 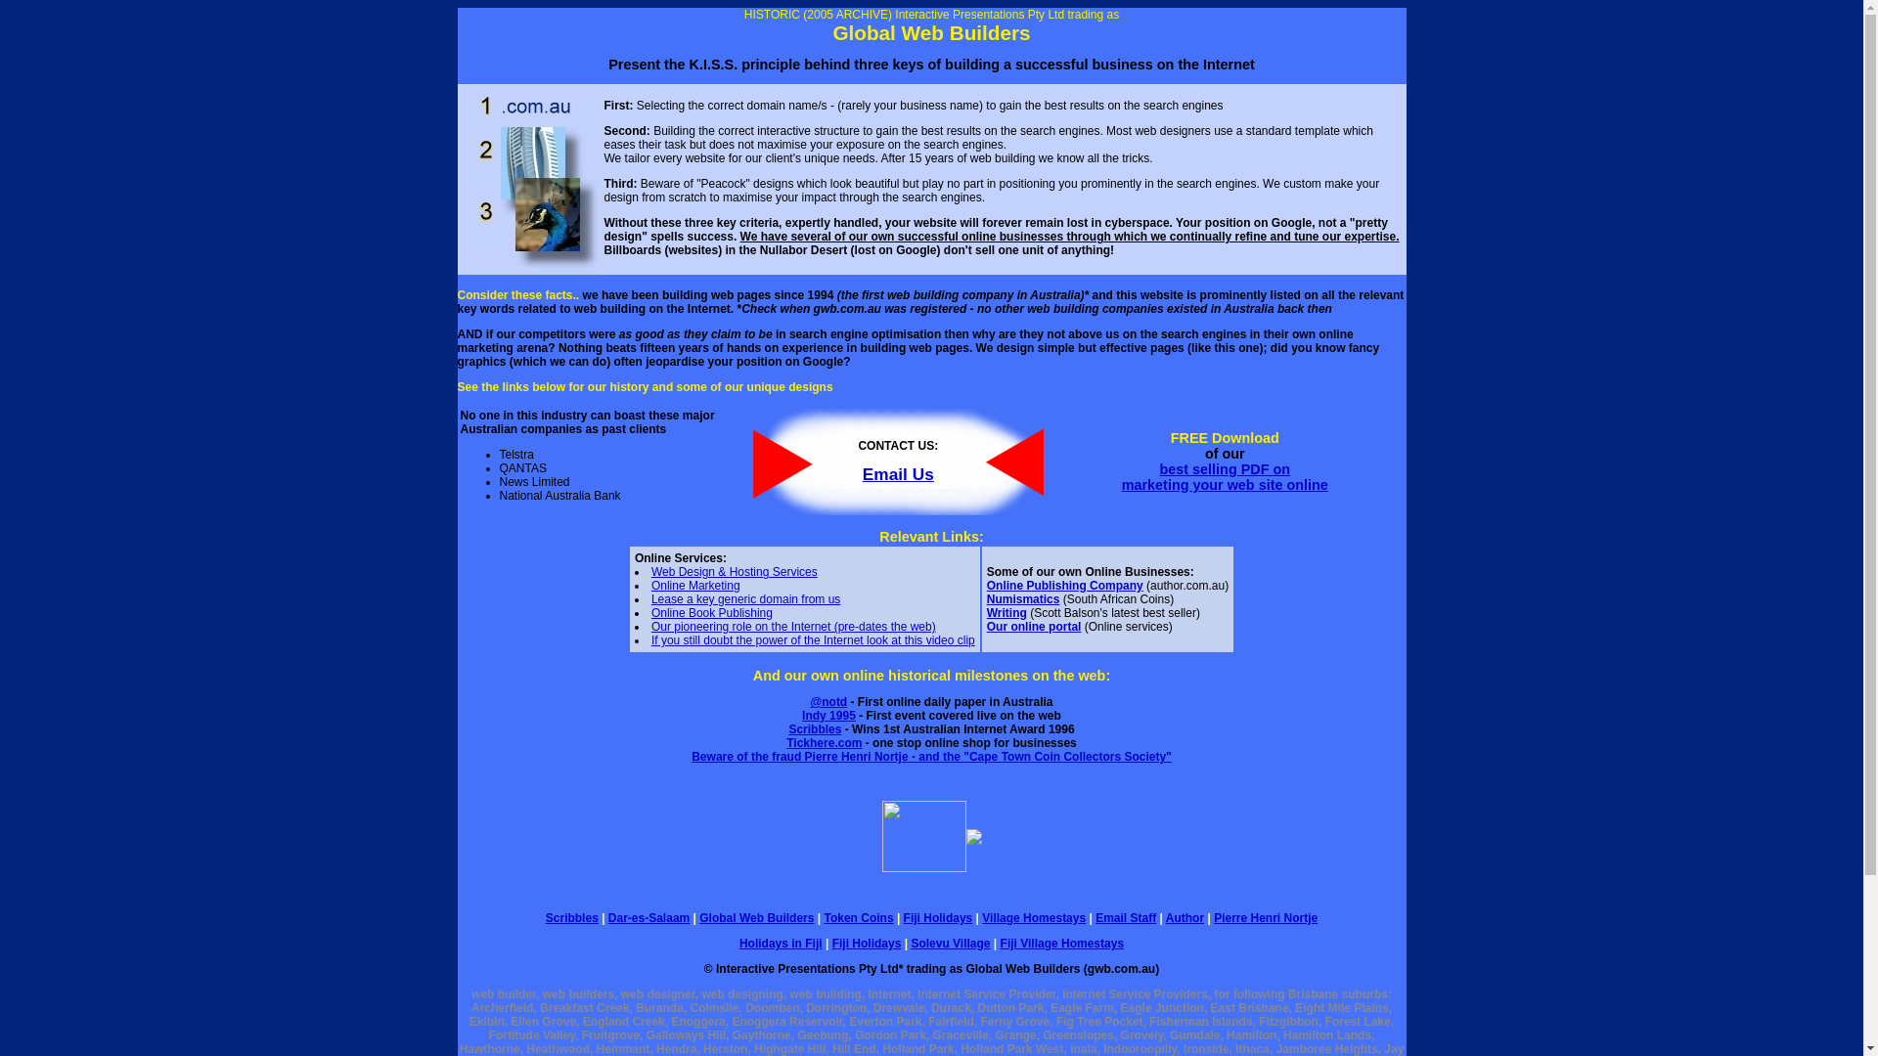 I want to click on Solevu Village, so click(x=951, y=944).